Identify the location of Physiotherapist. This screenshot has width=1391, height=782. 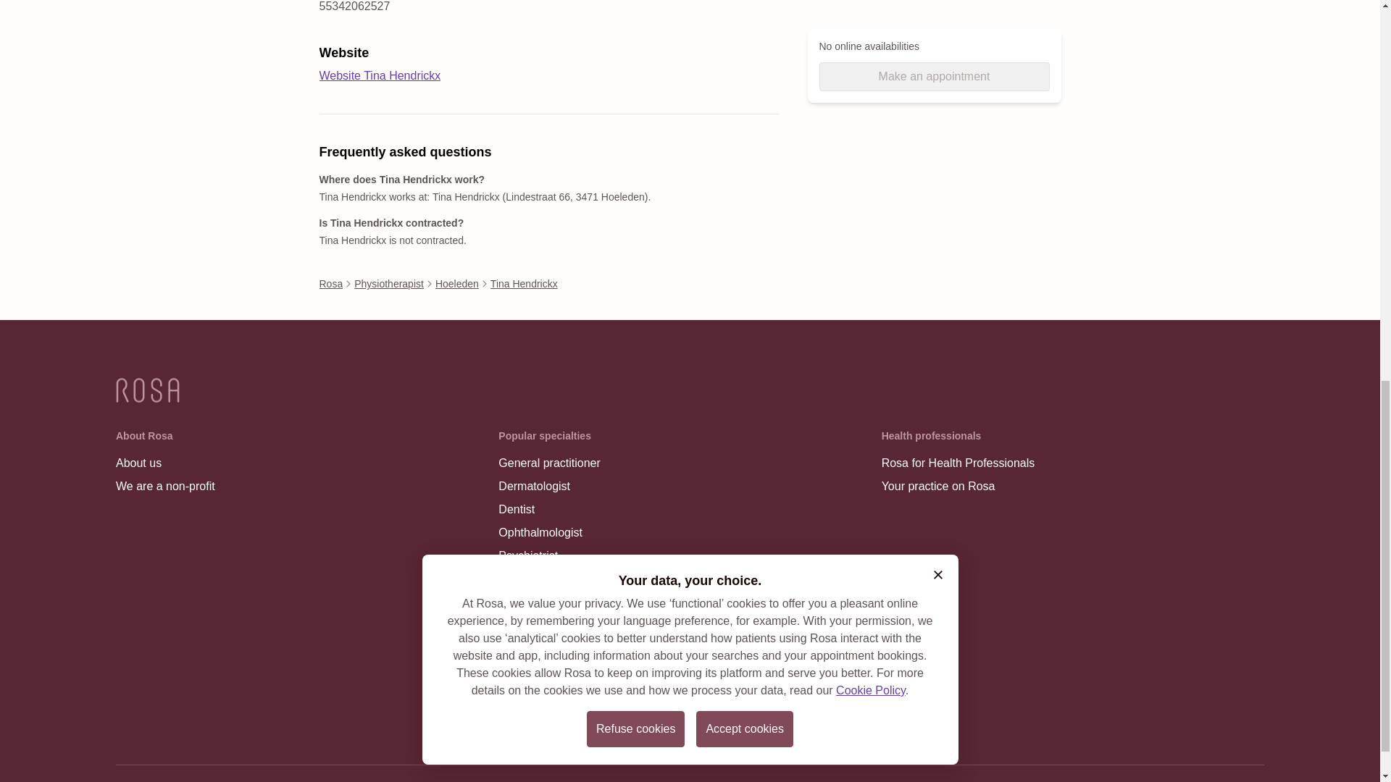
(550, 602).